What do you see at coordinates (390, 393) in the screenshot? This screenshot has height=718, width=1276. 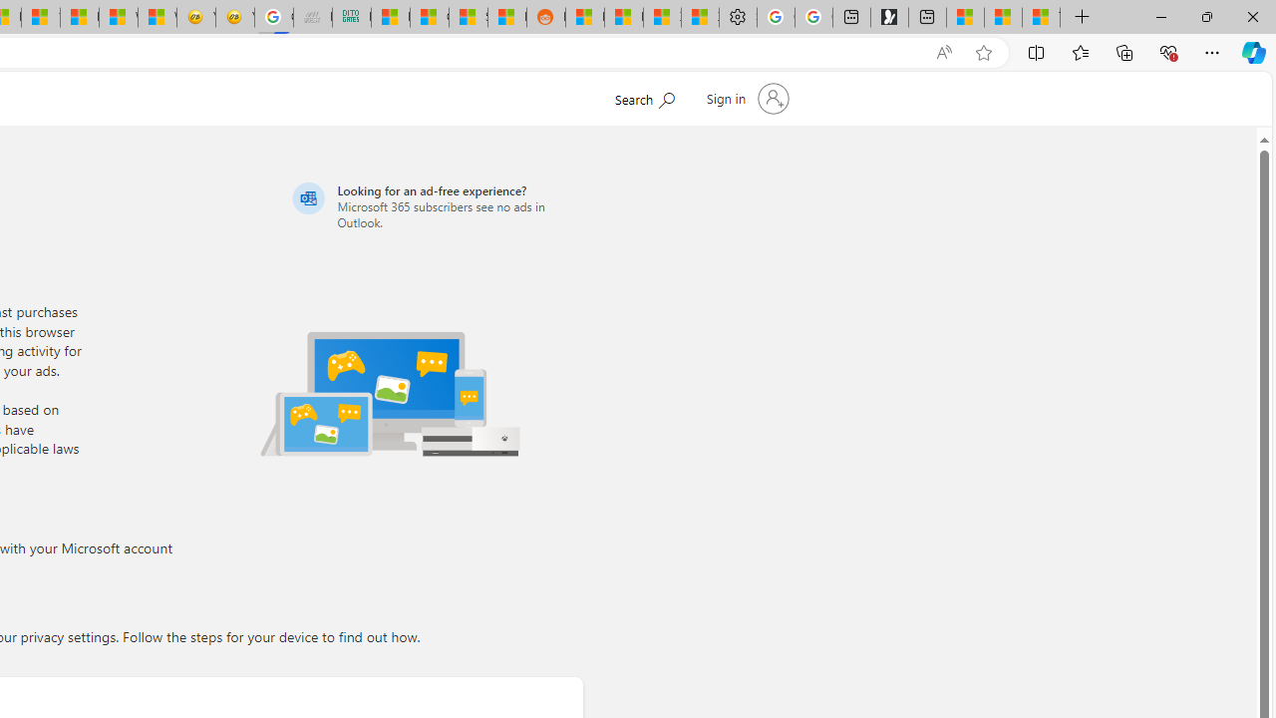 I see `Illustration of multiple devices` at bounding box center [390, 393].